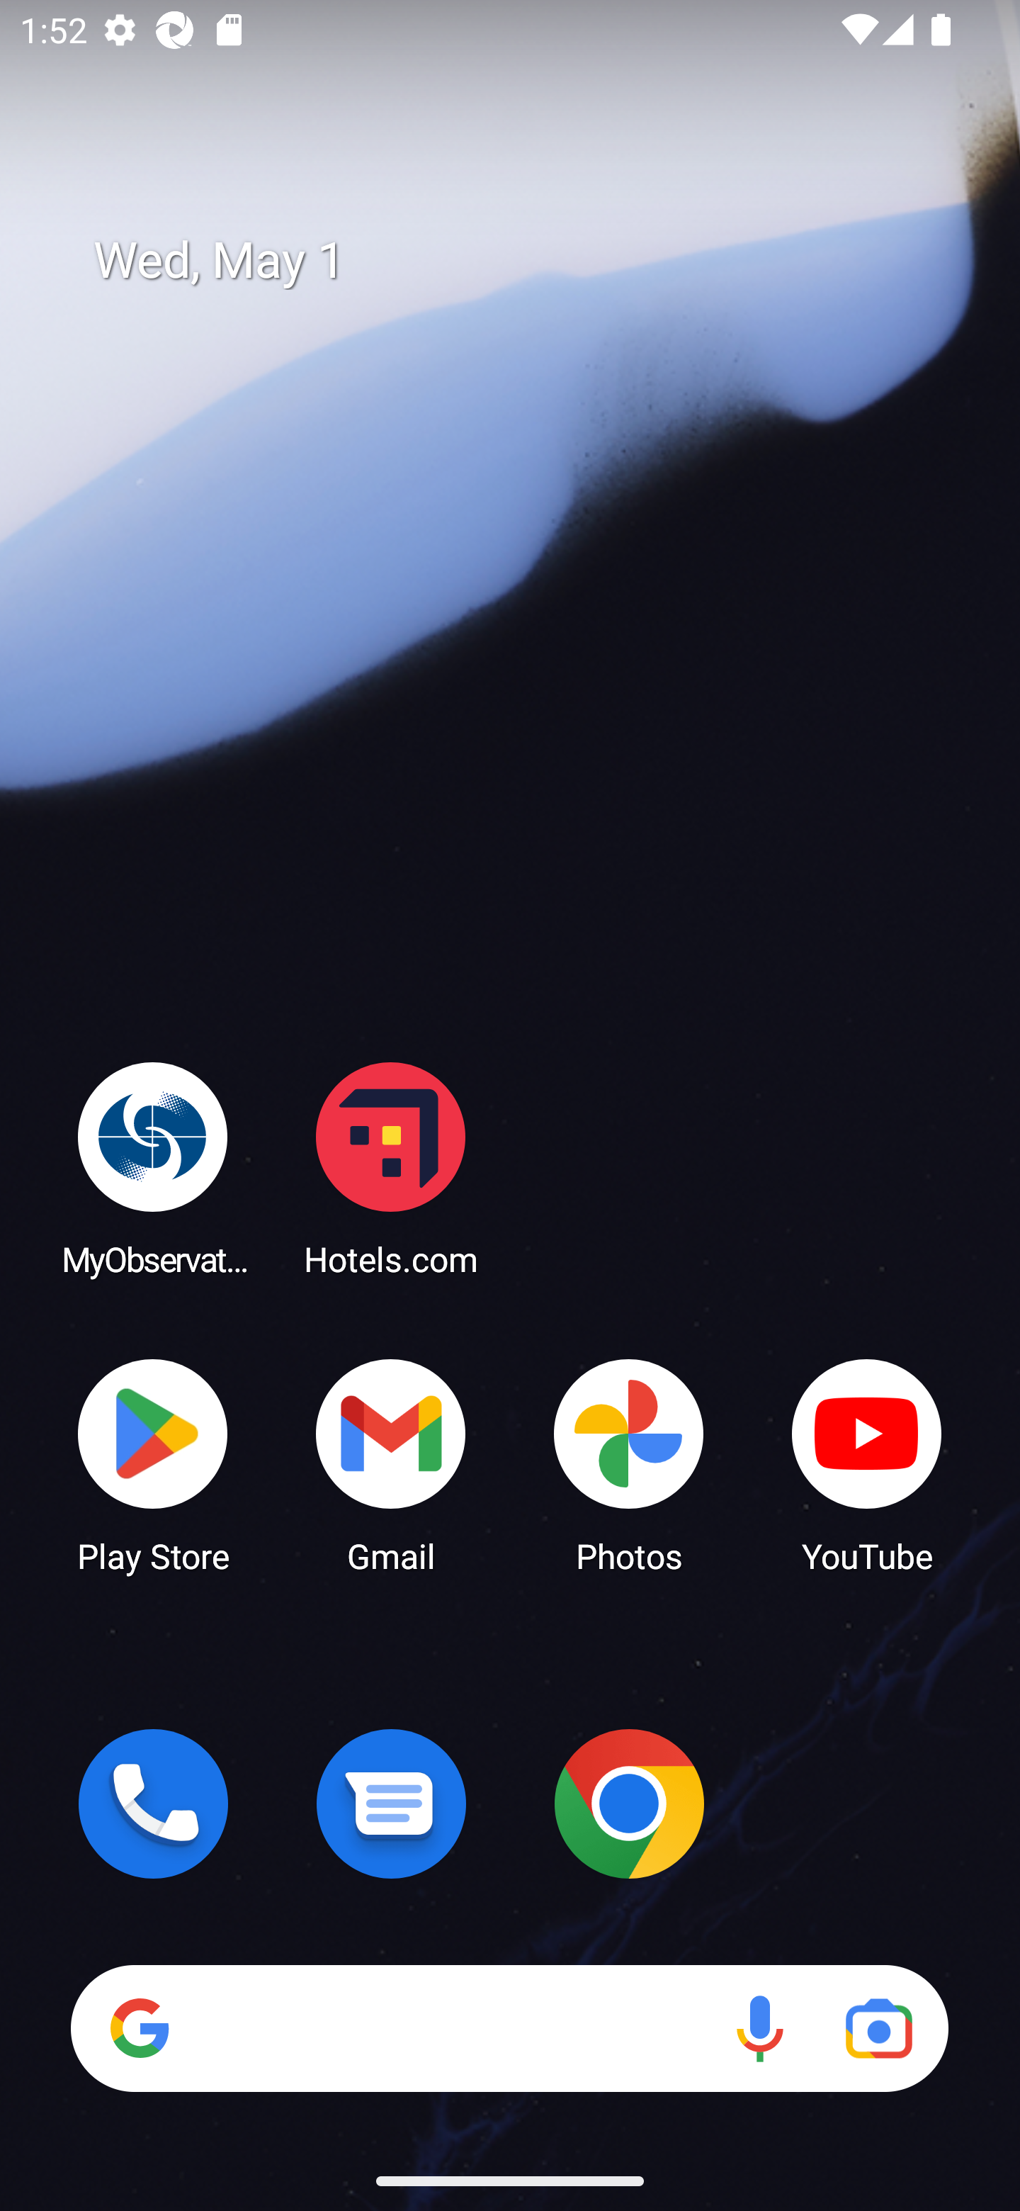  What do you see at coordinates (629, 1464) in the screenshot?
I see `Photos` at bounding box center [629, 1464].